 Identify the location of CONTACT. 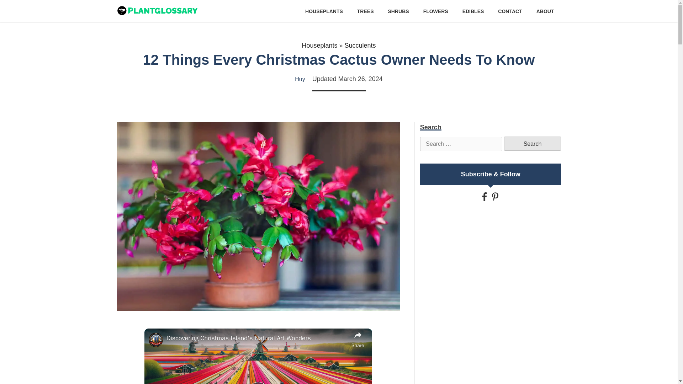
(509, 11).